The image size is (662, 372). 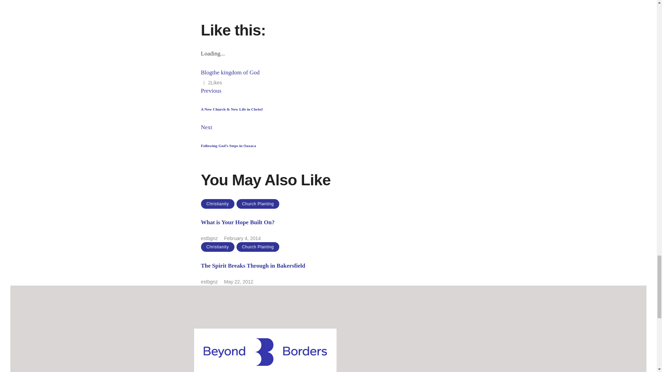 I want to click on Like, so click(x=211, y=83).